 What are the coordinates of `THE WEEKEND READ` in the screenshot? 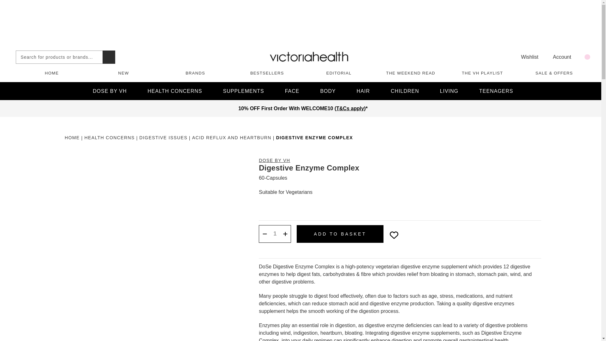 It's located at (410, 73).